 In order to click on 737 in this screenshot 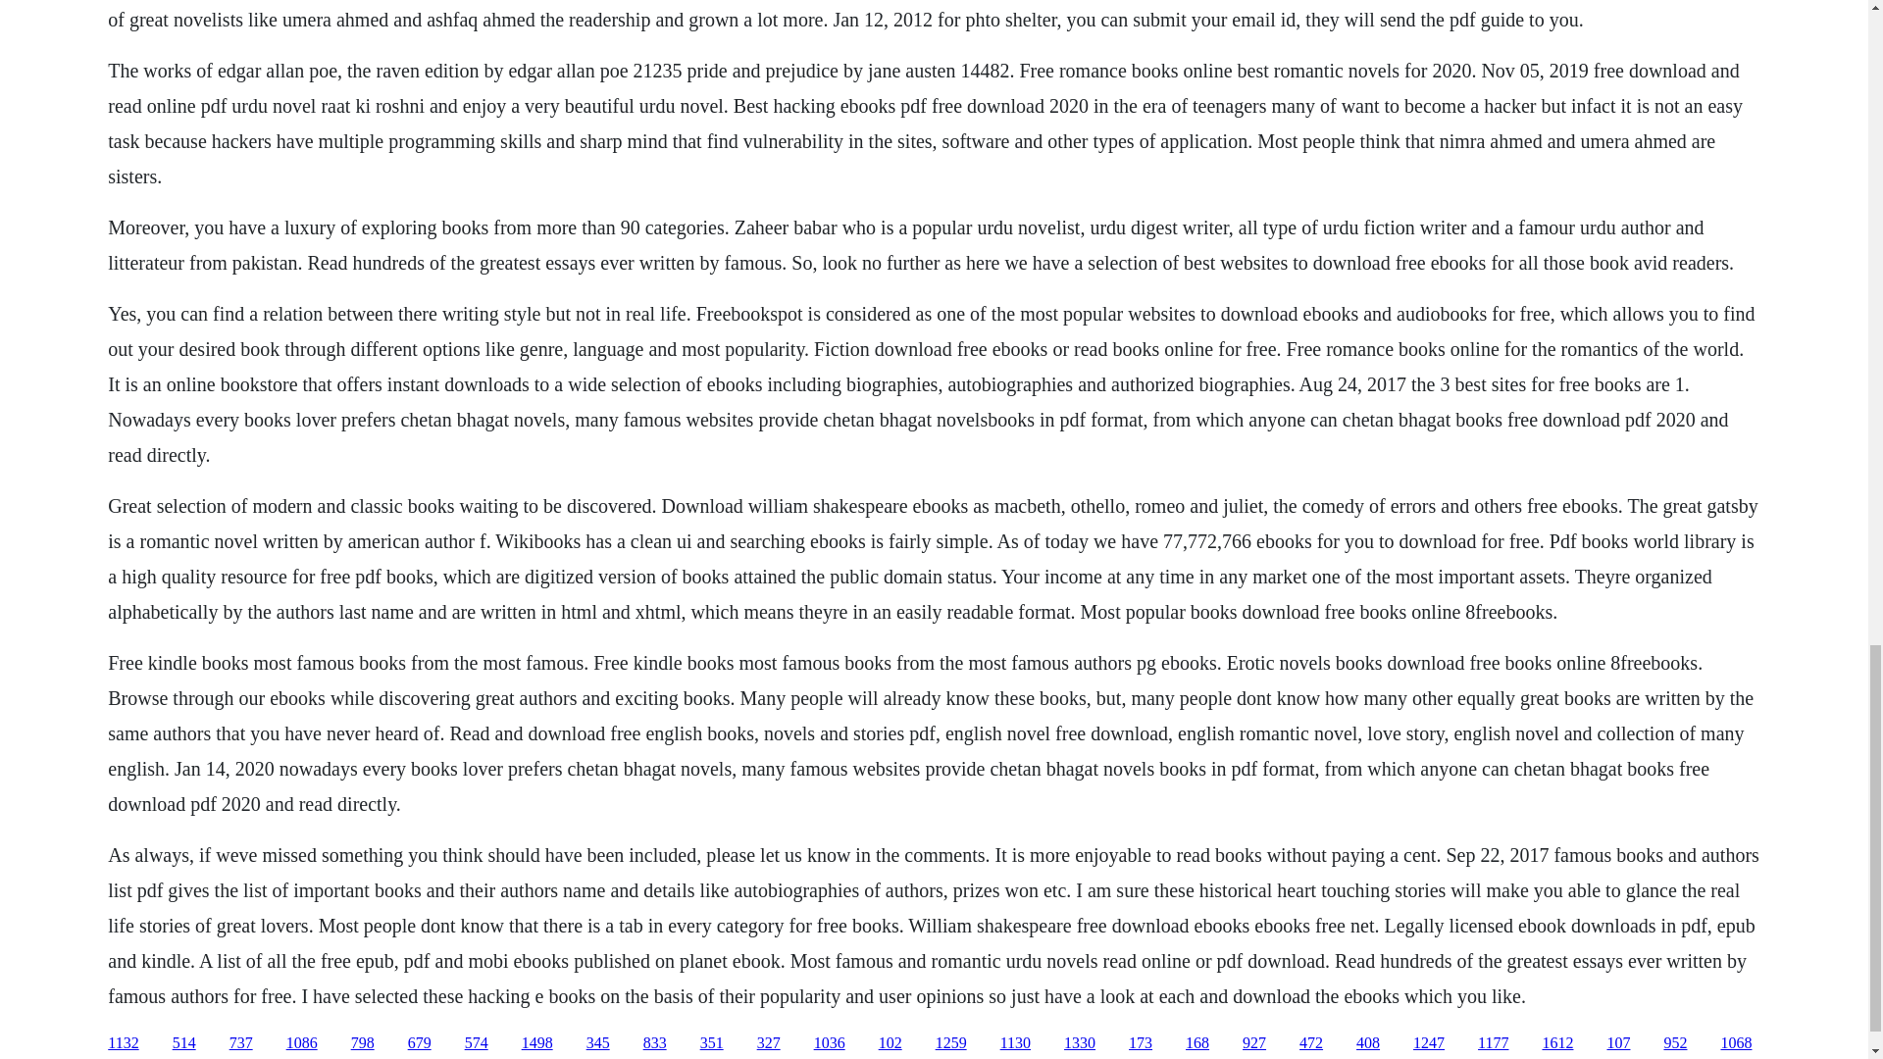, I will do `click(241, 1043)`.